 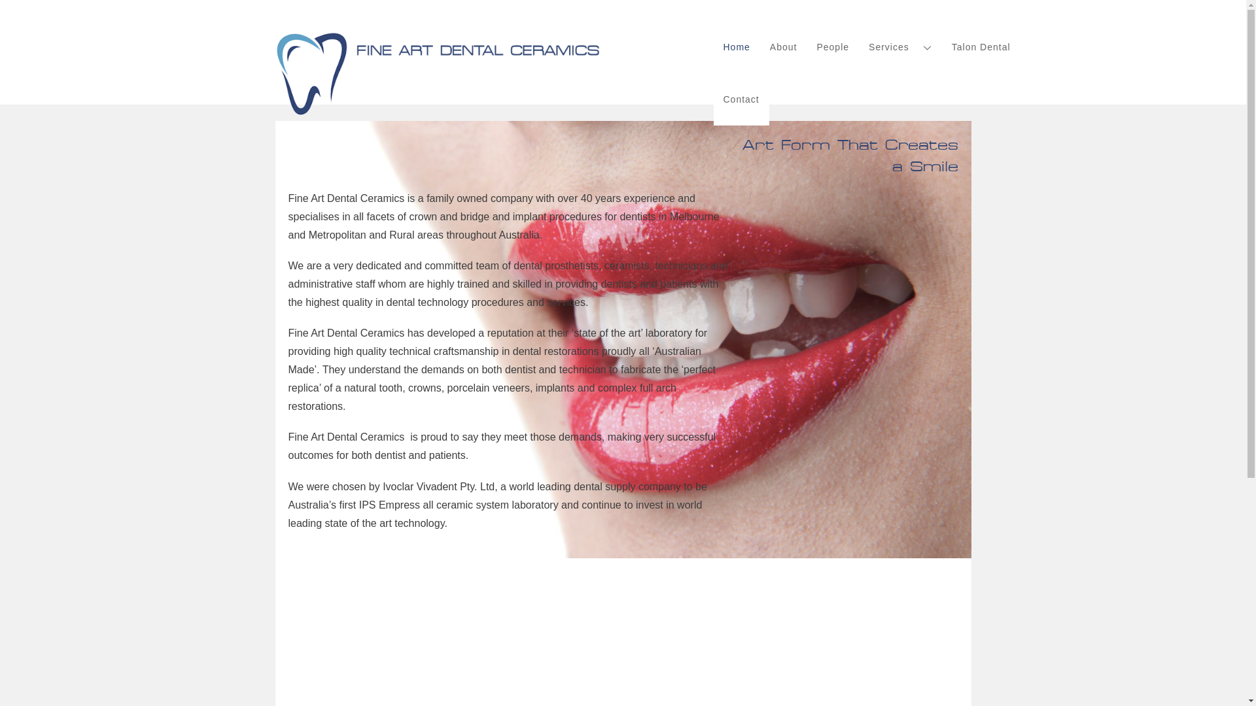 I want to click on Home, so click(x=737, y=47).